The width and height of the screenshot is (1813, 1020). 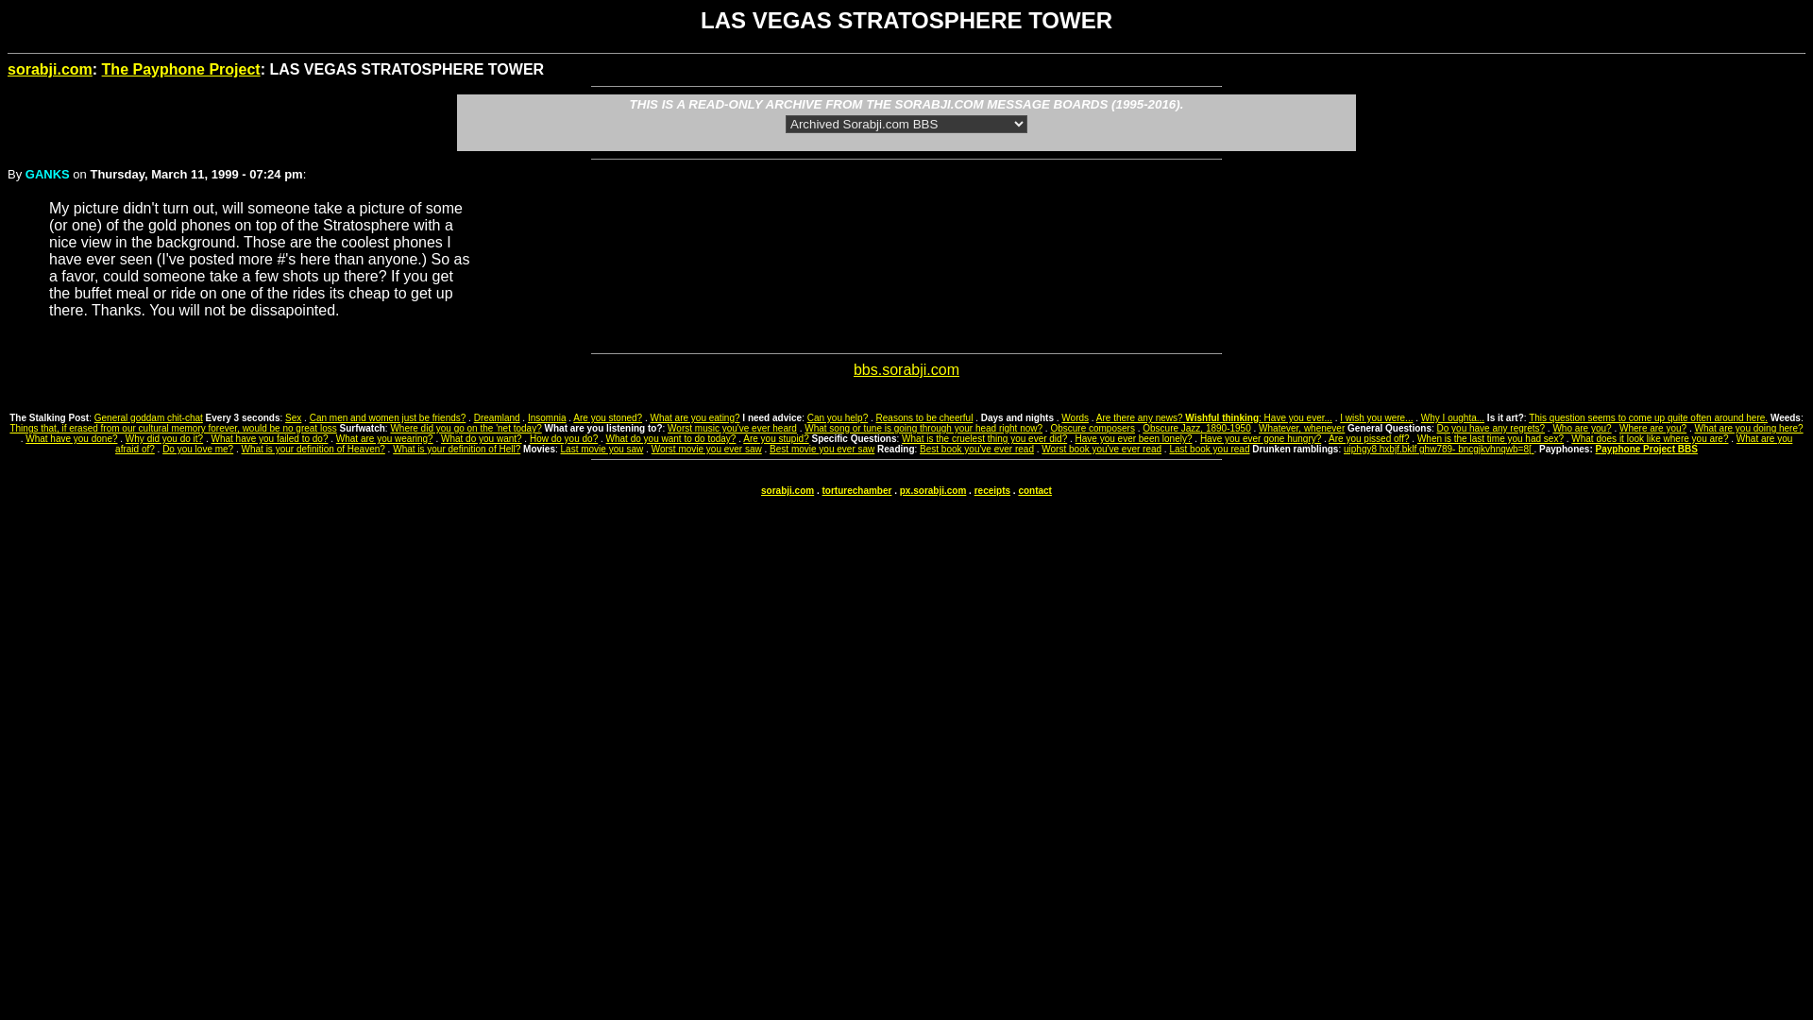 I want to click on Are you stoned?, so click(x=606, y=417).